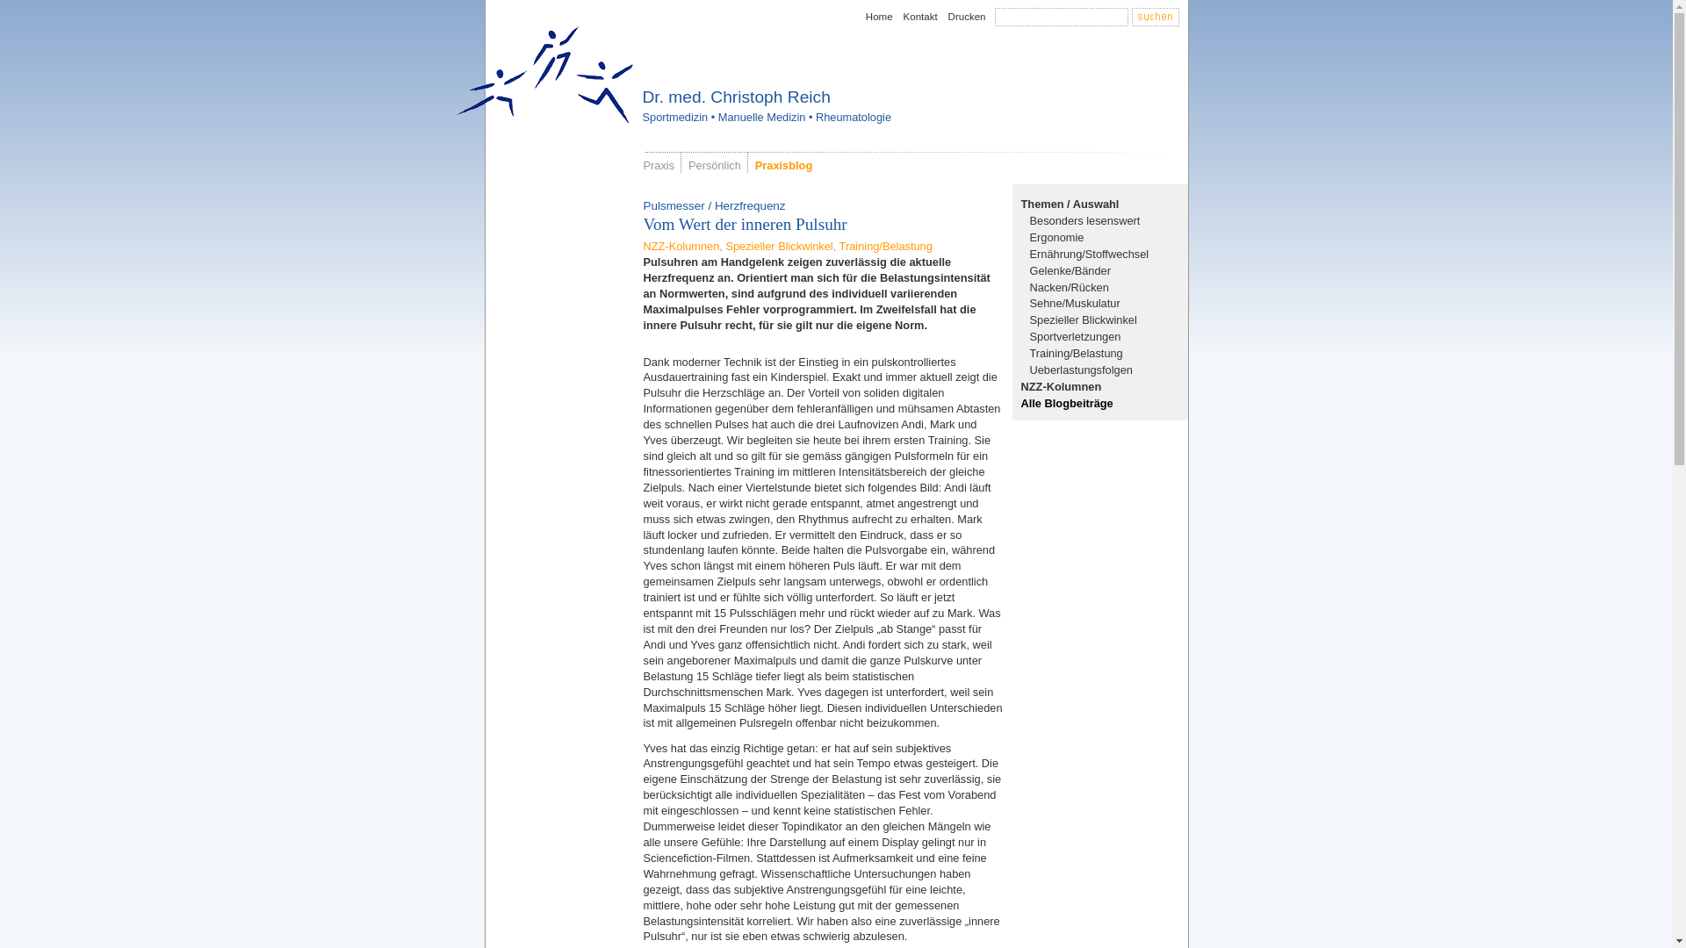 The width and height of the screenshot is (1686, 948). What do you see at coordinates (968, 17) in the screenshot?
I see `Drucken` at bounding box center [968, 17].